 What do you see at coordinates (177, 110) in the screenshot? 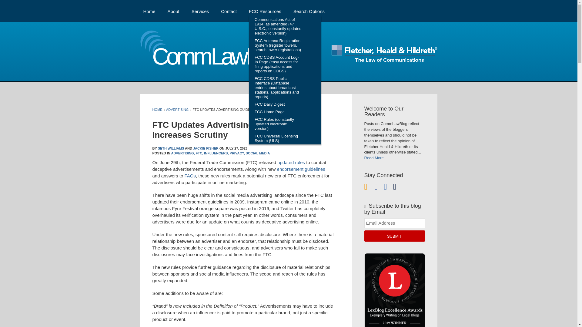
I see `ADVERTISING` at bounding box center [177, 110].